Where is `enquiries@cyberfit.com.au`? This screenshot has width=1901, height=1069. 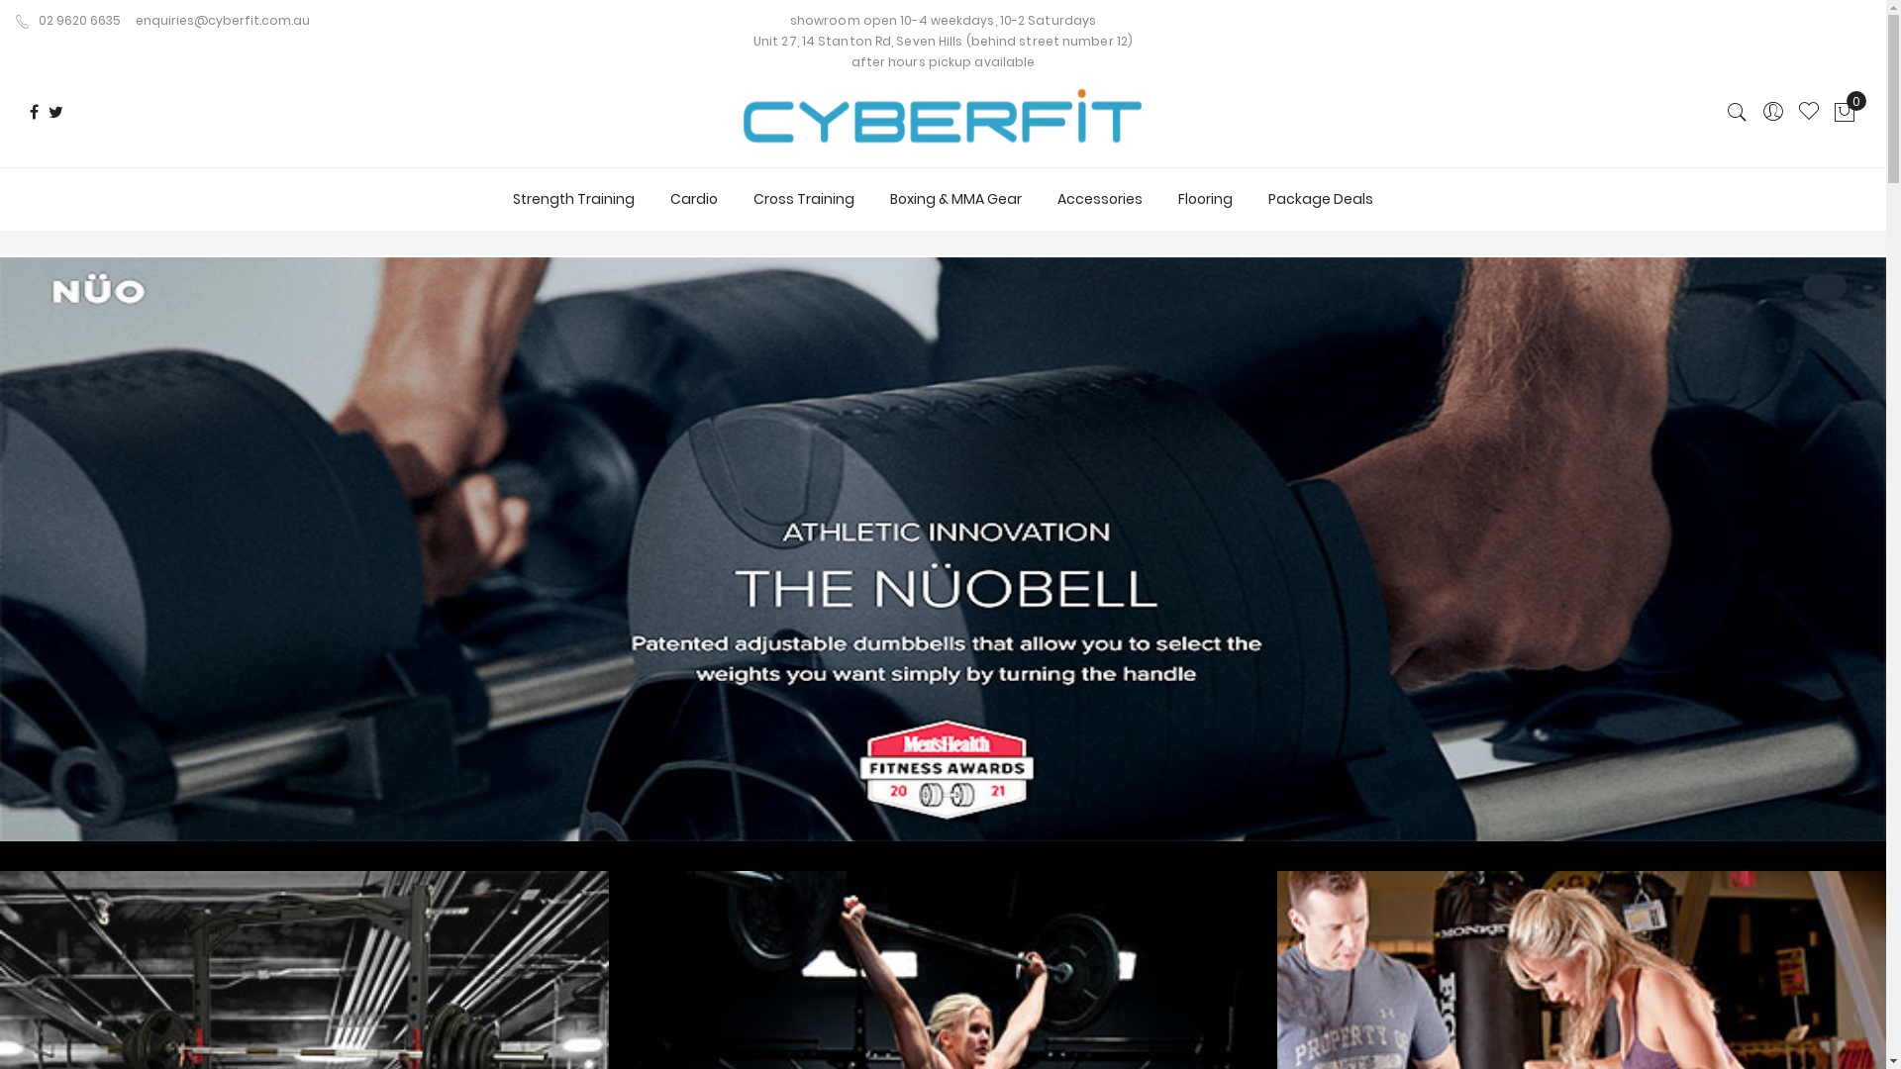 enquiries@cyberfit.com.au is located at coordinates (223, 20).